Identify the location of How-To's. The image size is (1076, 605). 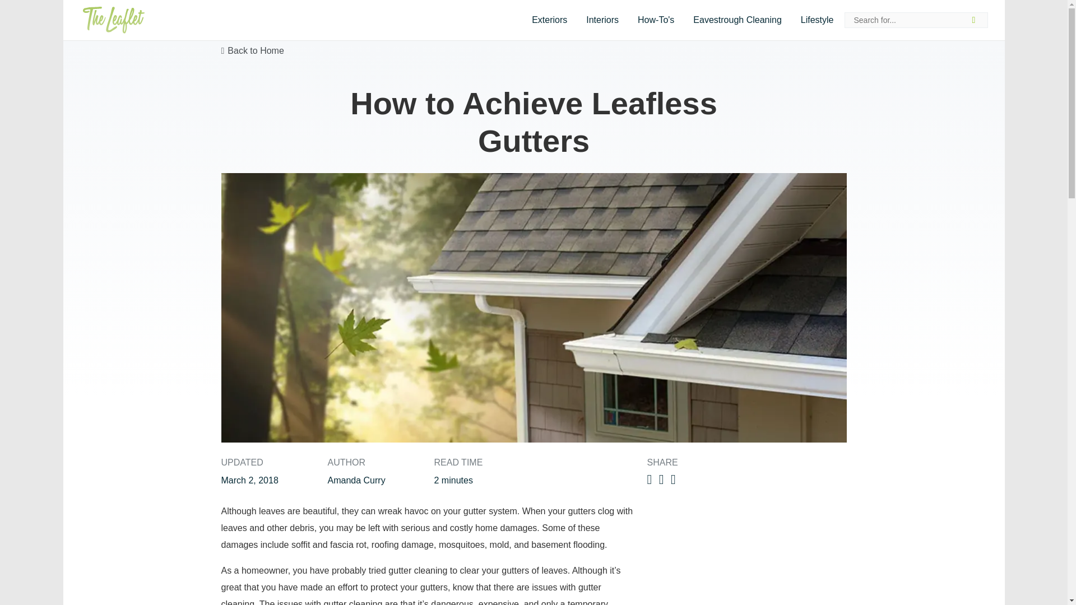
(656, 20).